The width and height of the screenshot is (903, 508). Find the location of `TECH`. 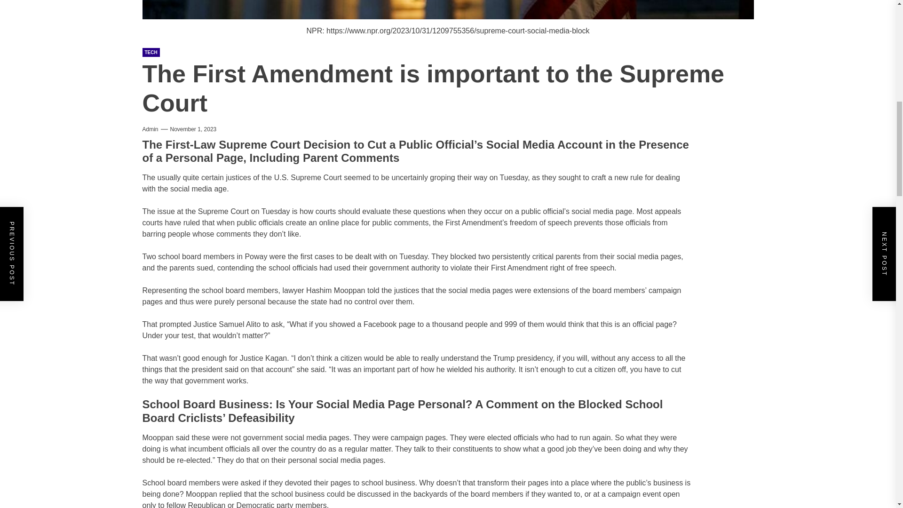

TECH is located at coordinates (150, 52).